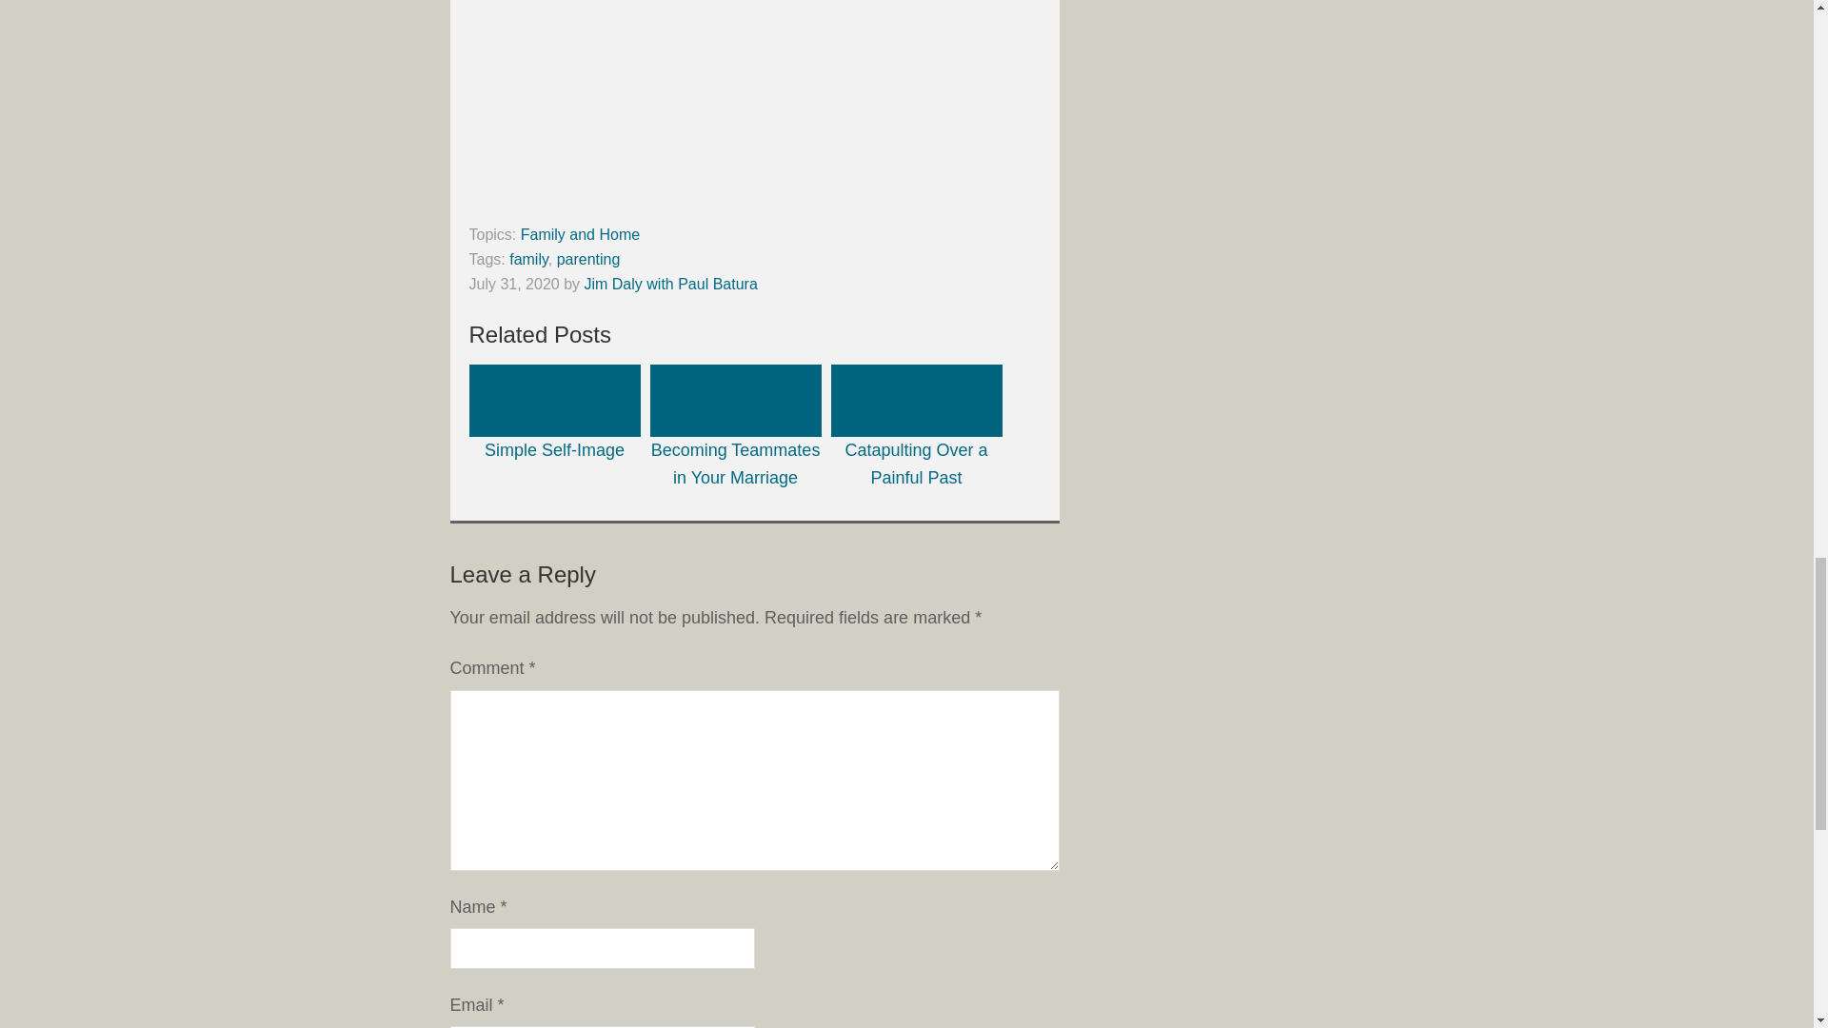  Describe the element at coordinates (588, 259) in the screenshot. I see `parenting` at that location.